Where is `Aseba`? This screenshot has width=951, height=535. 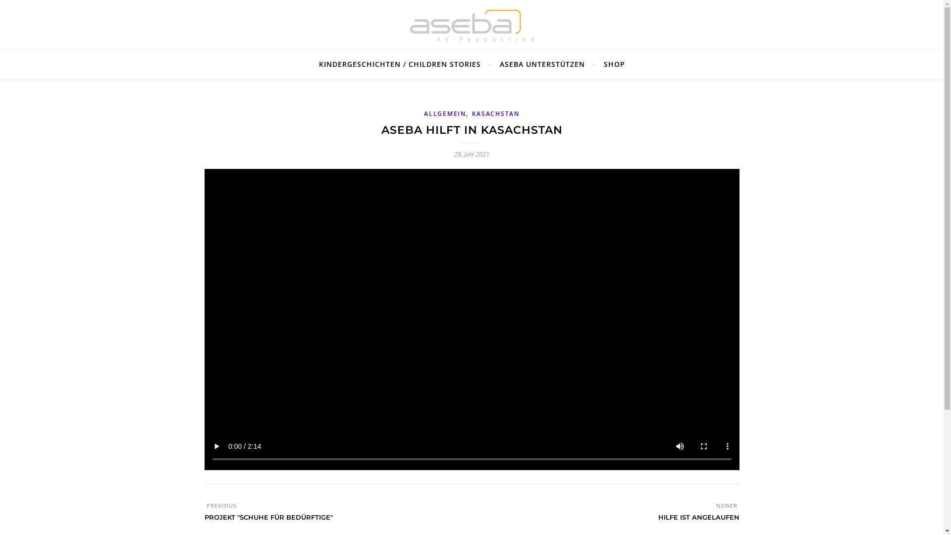 Aseba is located at coordinates (472, 26).